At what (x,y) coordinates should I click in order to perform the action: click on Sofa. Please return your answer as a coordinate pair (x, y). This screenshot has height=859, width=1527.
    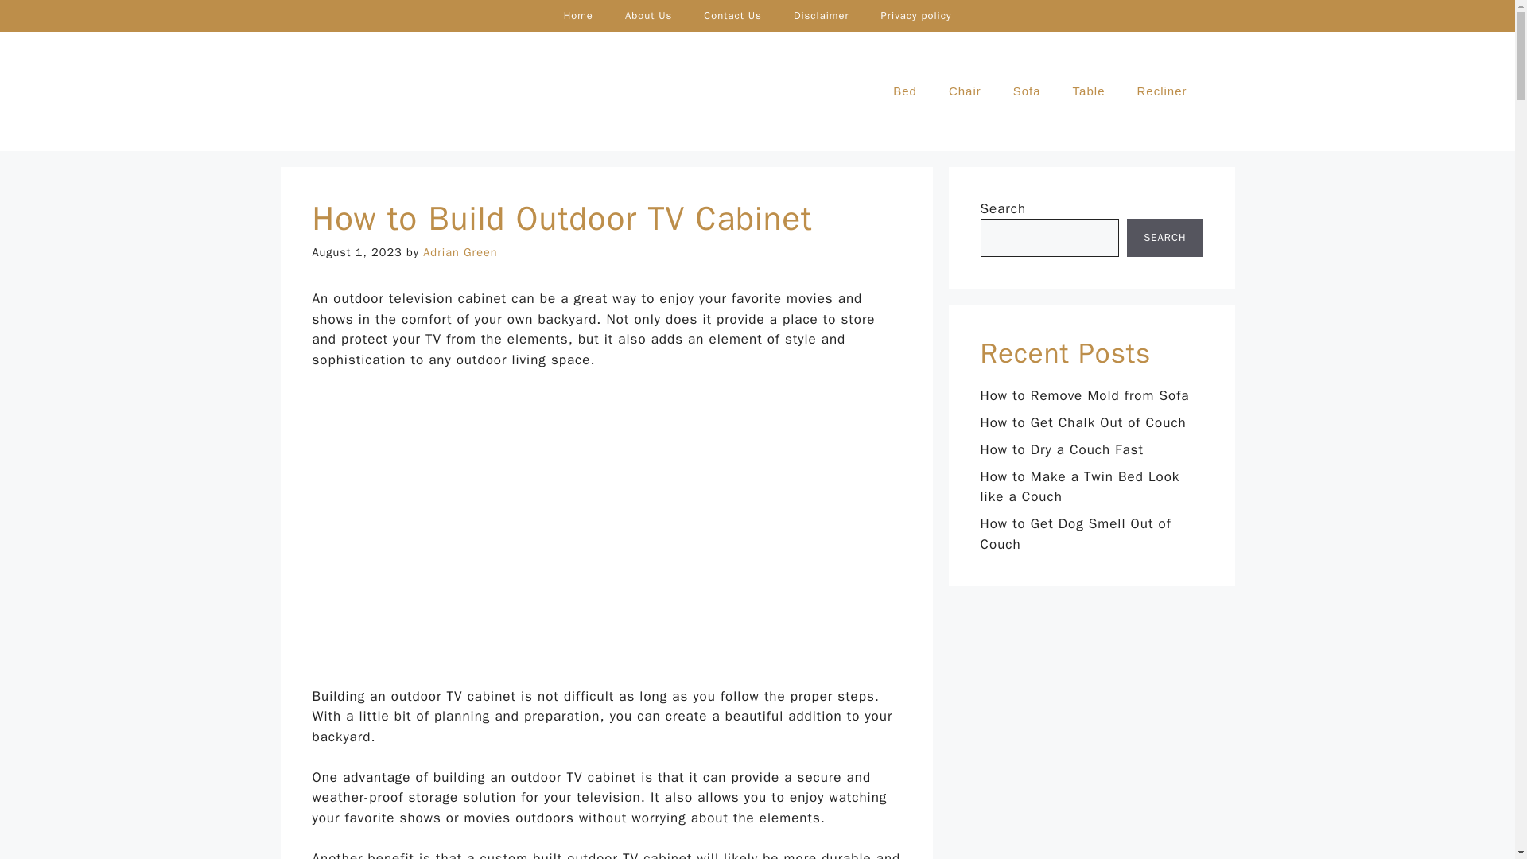
    Looking at the image, I should click on (1026, 91).